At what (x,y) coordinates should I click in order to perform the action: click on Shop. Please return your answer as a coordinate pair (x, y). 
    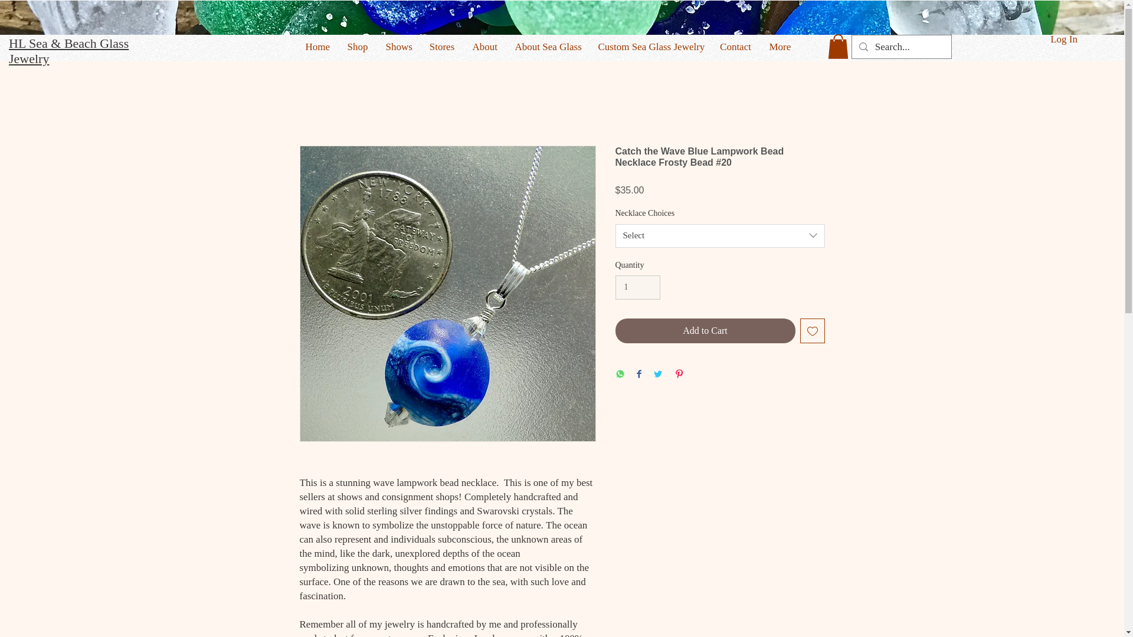
    Looking at the image, I should click on (358, 47).